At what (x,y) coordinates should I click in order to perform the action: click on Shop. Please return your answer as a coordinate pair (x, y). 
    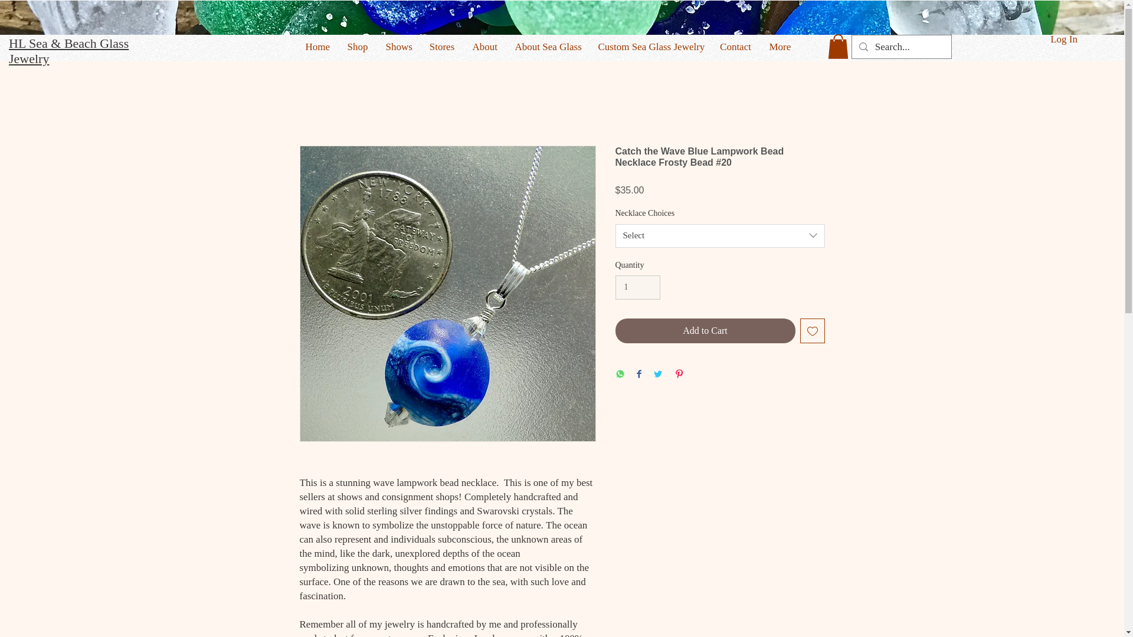
    Looking at the image, I should click on (358, 47).